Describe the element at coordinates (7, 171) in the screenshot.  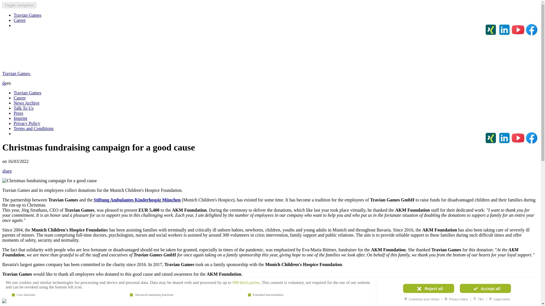
I see `share` at that location.